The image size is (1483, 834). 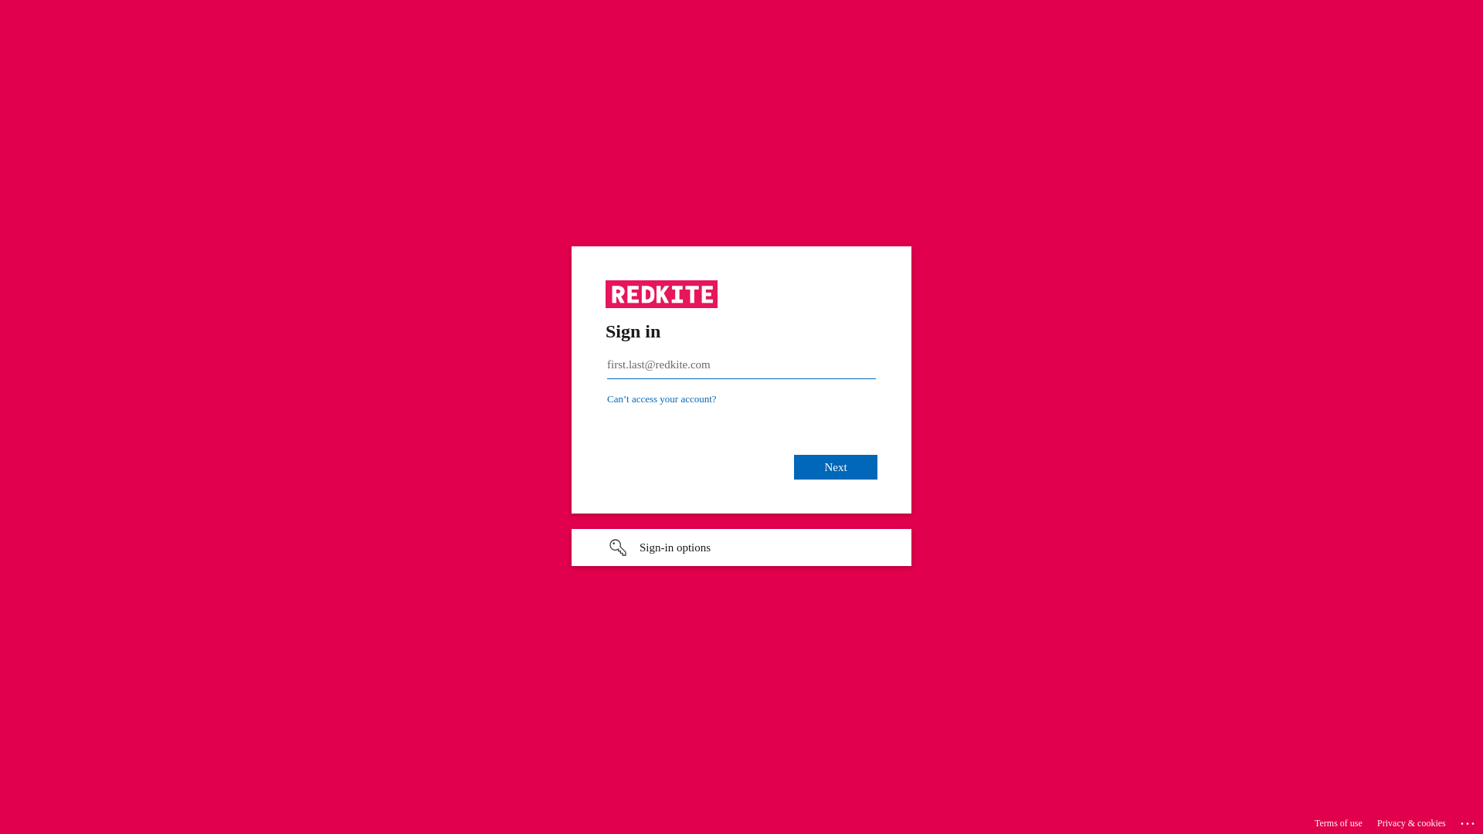 What do you see at coordinates (836, 467) in the screenshot?
I see `Next` at bounding box center [836, 467].